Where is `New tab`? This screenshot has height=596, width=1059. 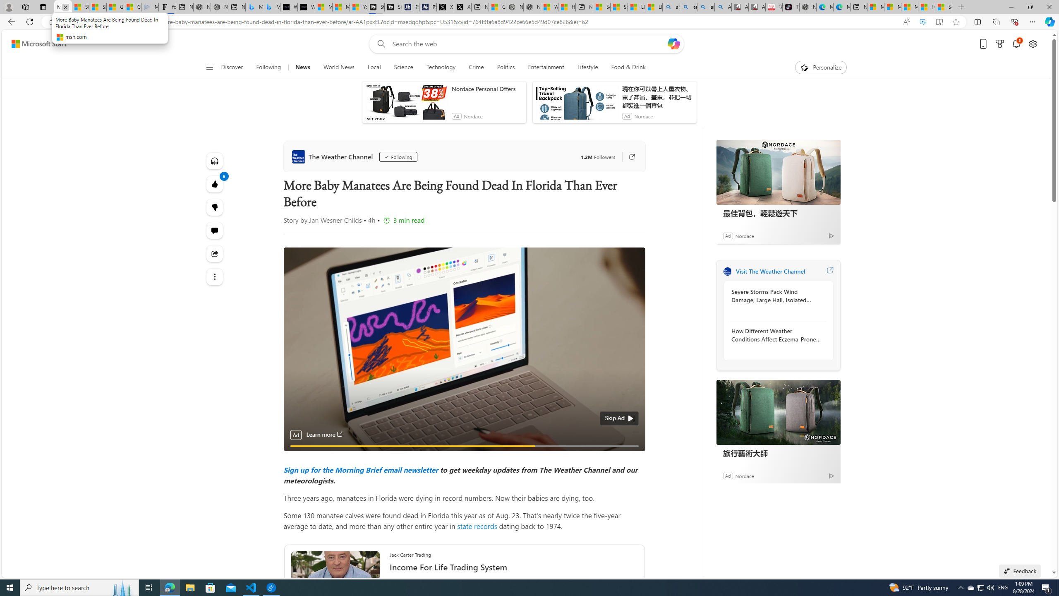 New tab is located at coordinates (859, 7).